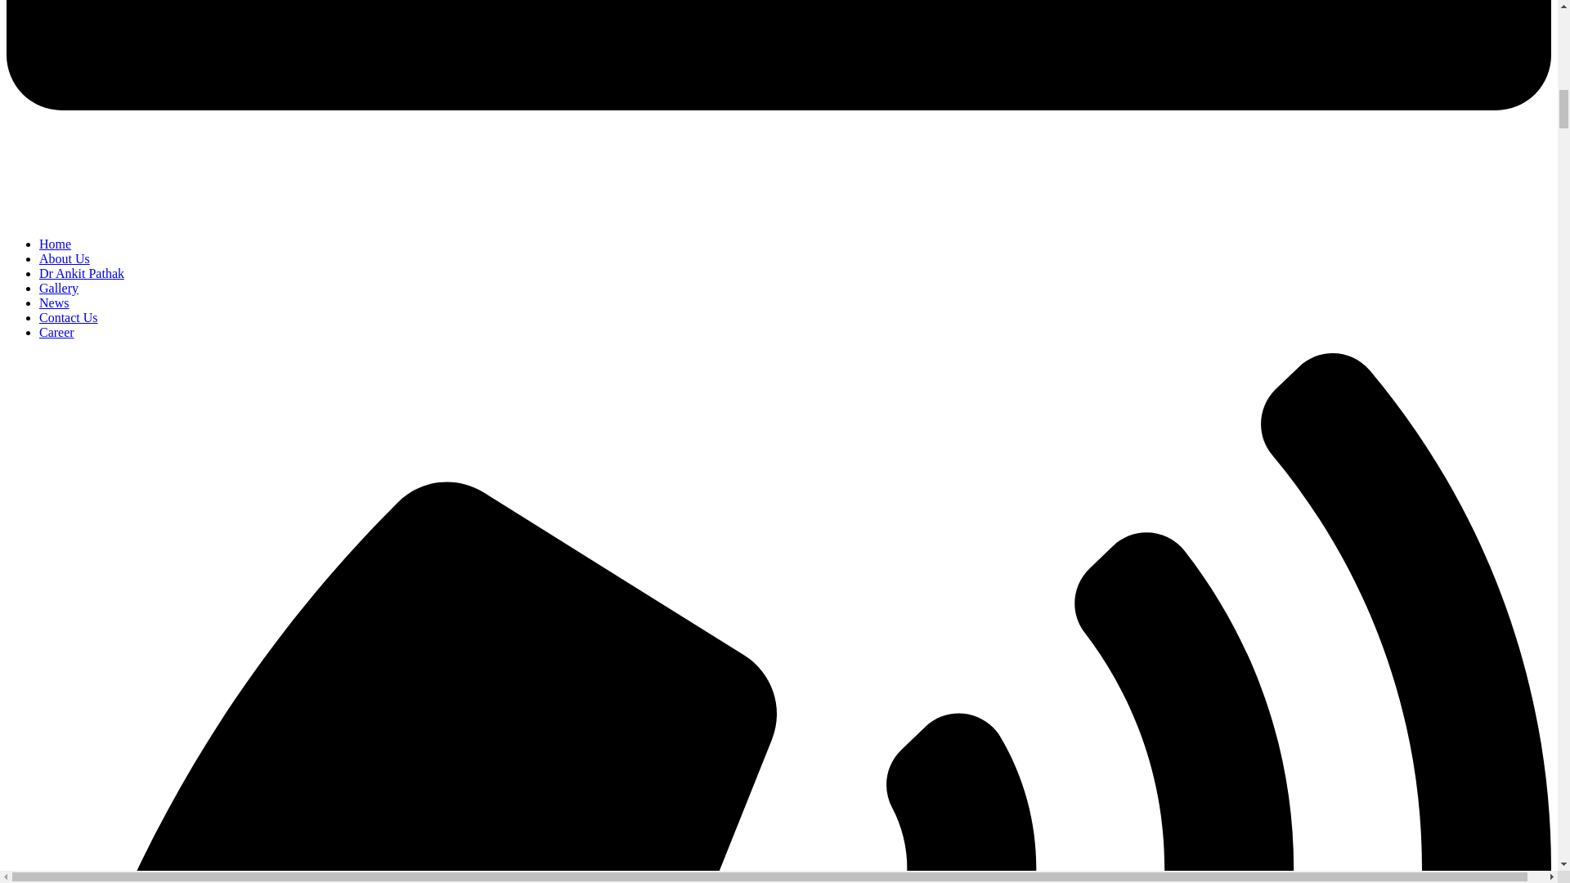 This screenshot has height=883, width=1570. I want to click on Home, so click(55, 244).